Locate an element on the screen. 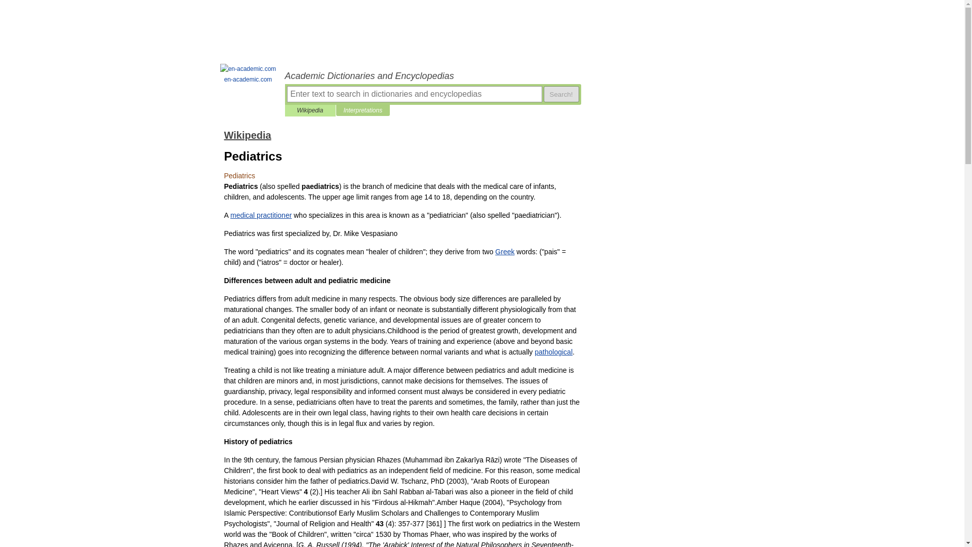  Enter text to search in dictionaries and encyclopedias is located at coordinates (414, 94).